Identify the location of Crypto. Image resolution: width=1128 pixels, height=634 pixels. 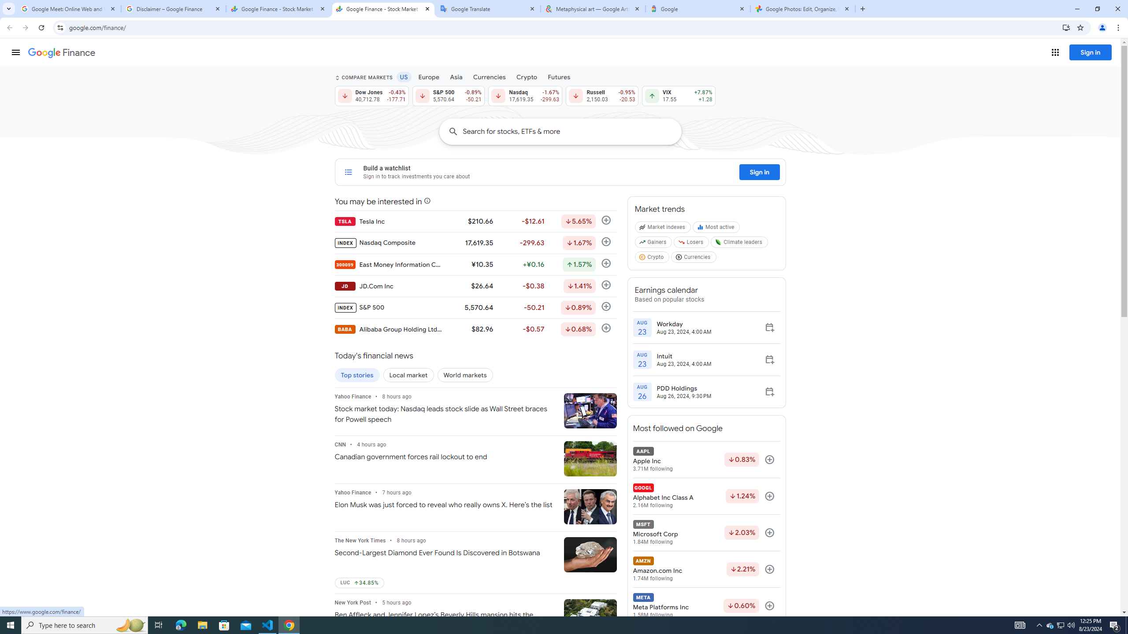
(652, 259).